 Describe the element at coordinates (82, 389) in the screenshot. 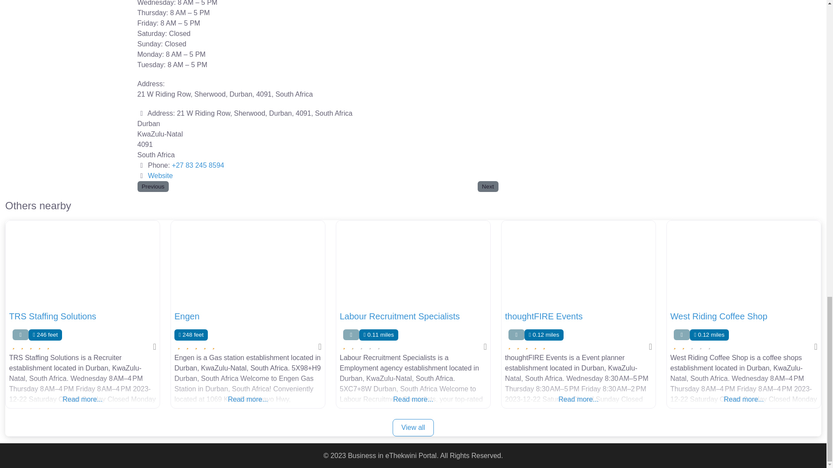

I see `Read more...` at that location.